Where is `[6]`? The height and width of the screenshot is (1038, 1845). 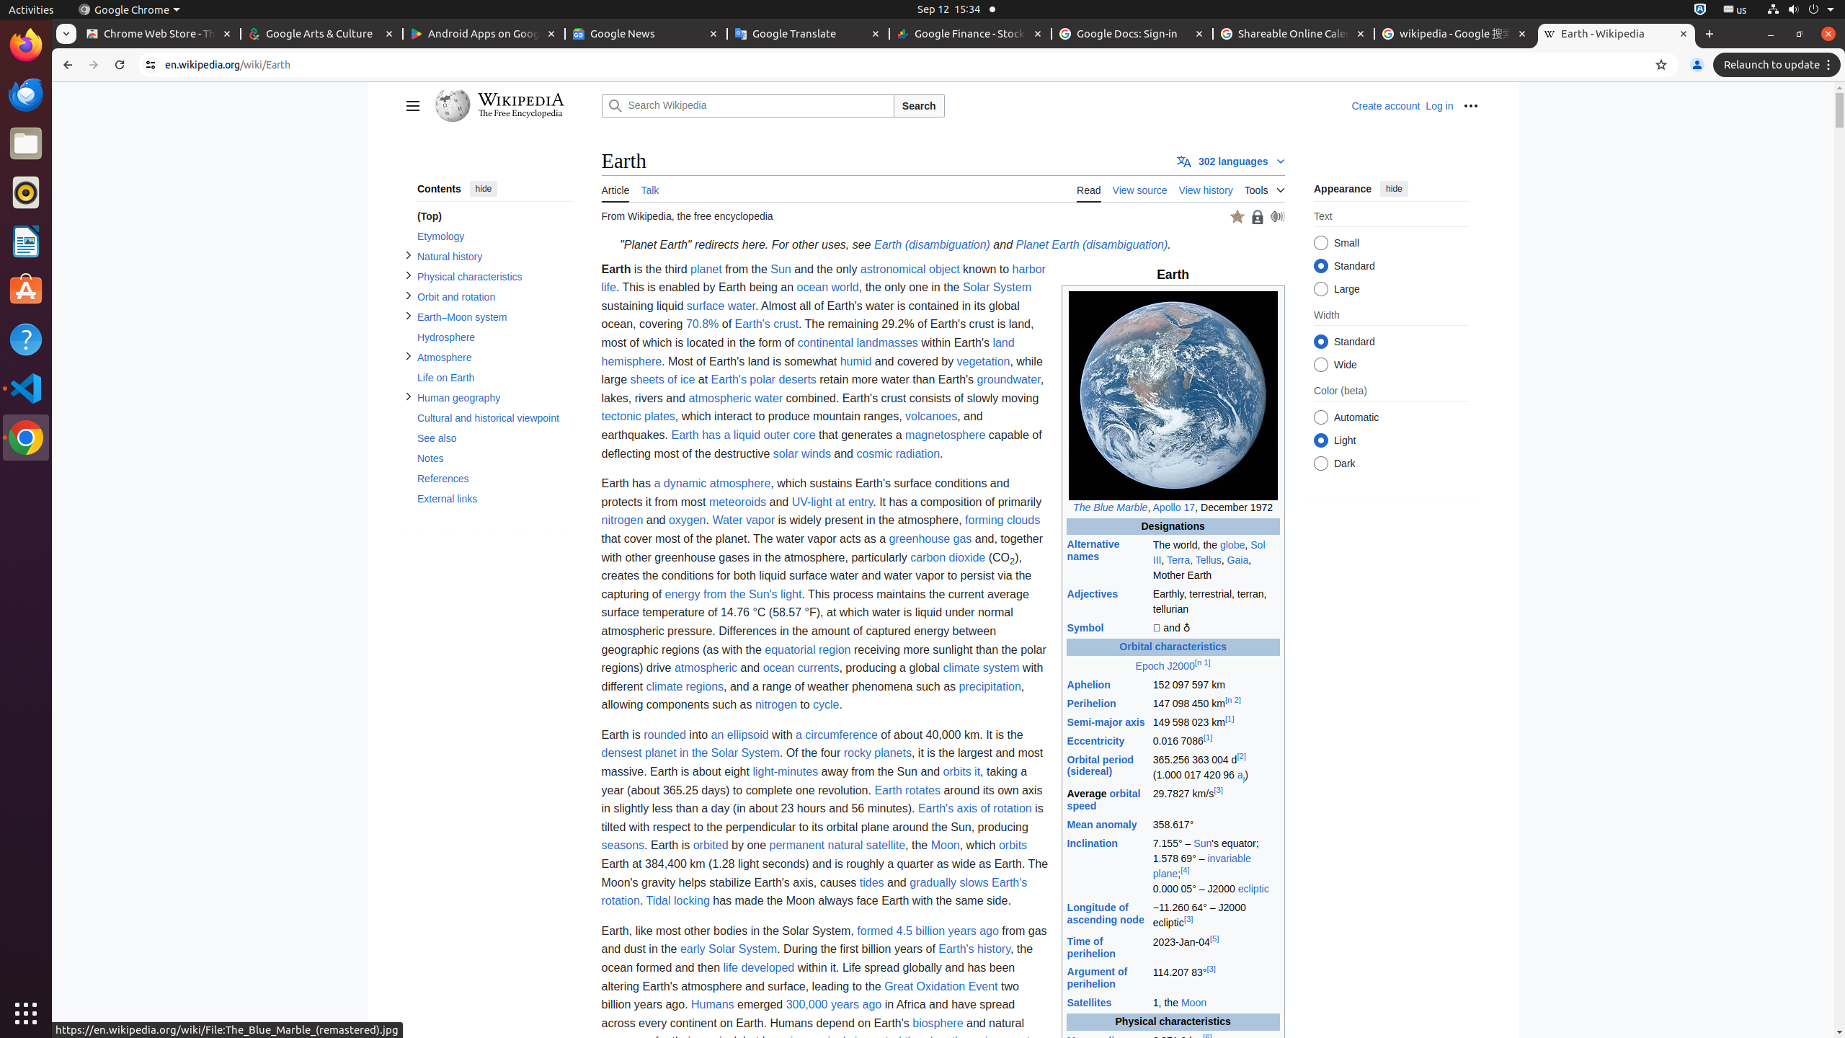
[6] is located at coordinates (1208, 1037).